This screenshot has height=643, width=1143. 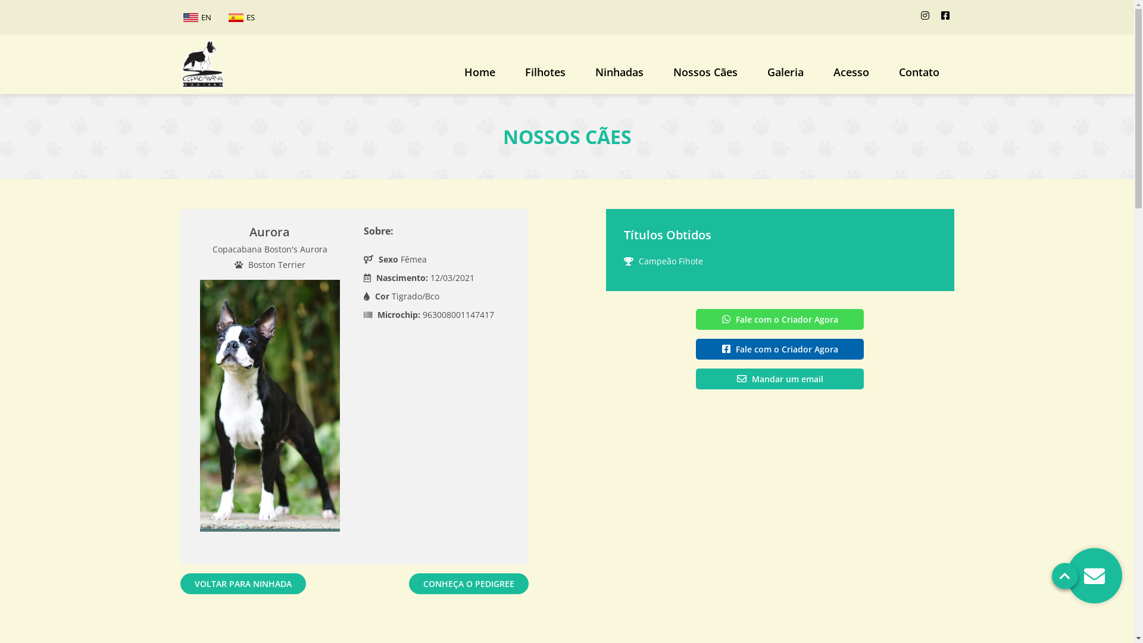 I want to click on Contato, so click(x=919, y=76).